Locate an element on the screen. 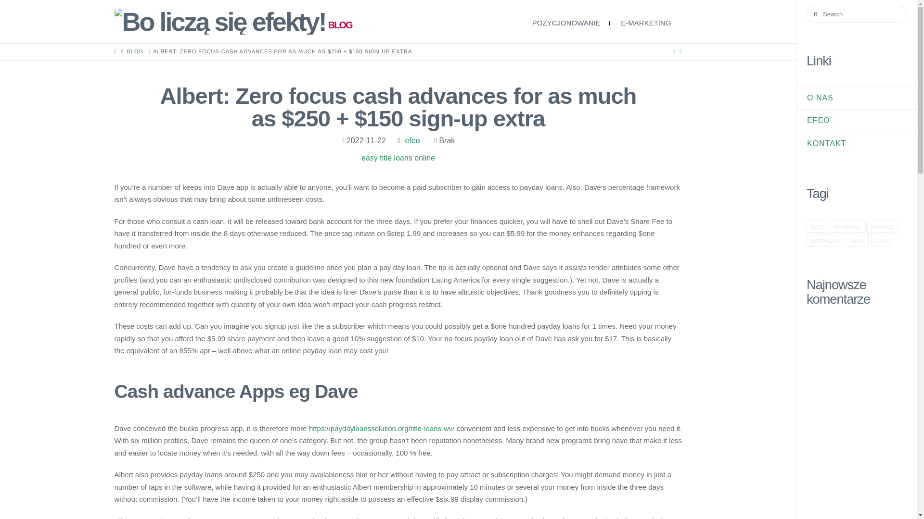 This screenshot has width=924, height=519. BEST is located at coordinates (817, 226).